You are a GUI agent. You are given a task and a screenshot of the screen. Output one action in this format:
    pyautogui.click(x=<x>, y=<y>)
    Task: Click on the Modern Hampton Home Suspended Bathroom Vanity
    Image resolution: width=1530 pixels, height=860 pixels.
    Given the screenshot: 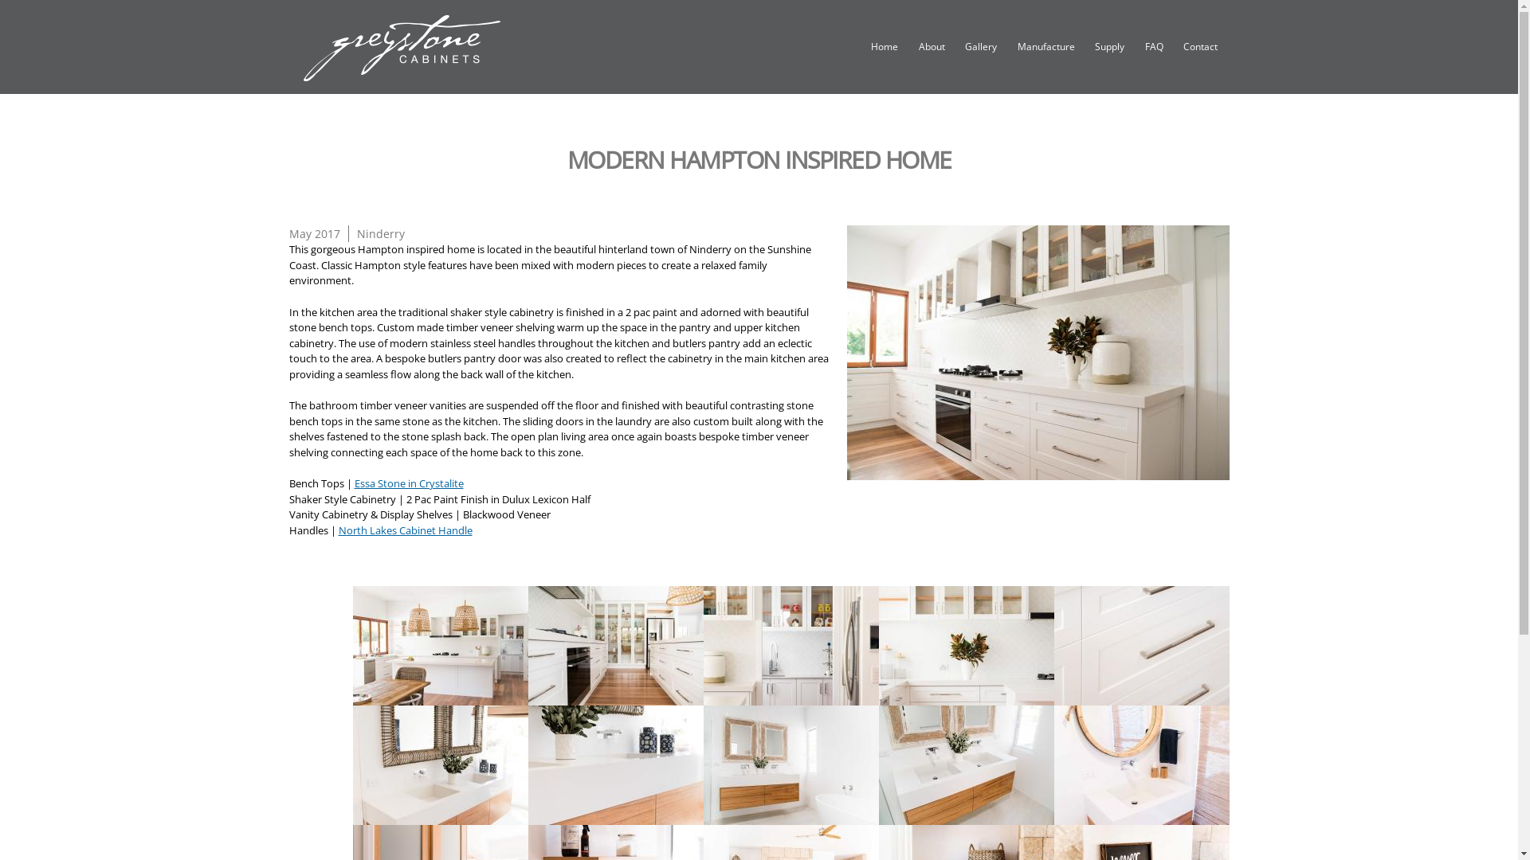 What is the action you would take?
    pyautogui.click(x=790, y=816)
    